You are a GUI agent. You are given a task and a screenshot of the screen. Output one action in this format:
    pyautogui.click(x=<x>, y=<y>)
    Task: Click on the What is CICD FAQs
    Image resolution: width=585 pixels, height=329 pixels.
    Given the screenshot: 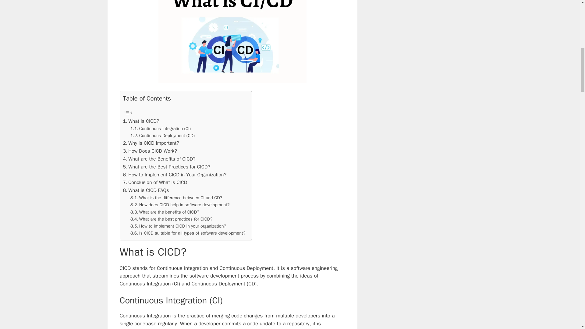 What is the action you would take?
    pyautogui.click(x=146, y=190)
    